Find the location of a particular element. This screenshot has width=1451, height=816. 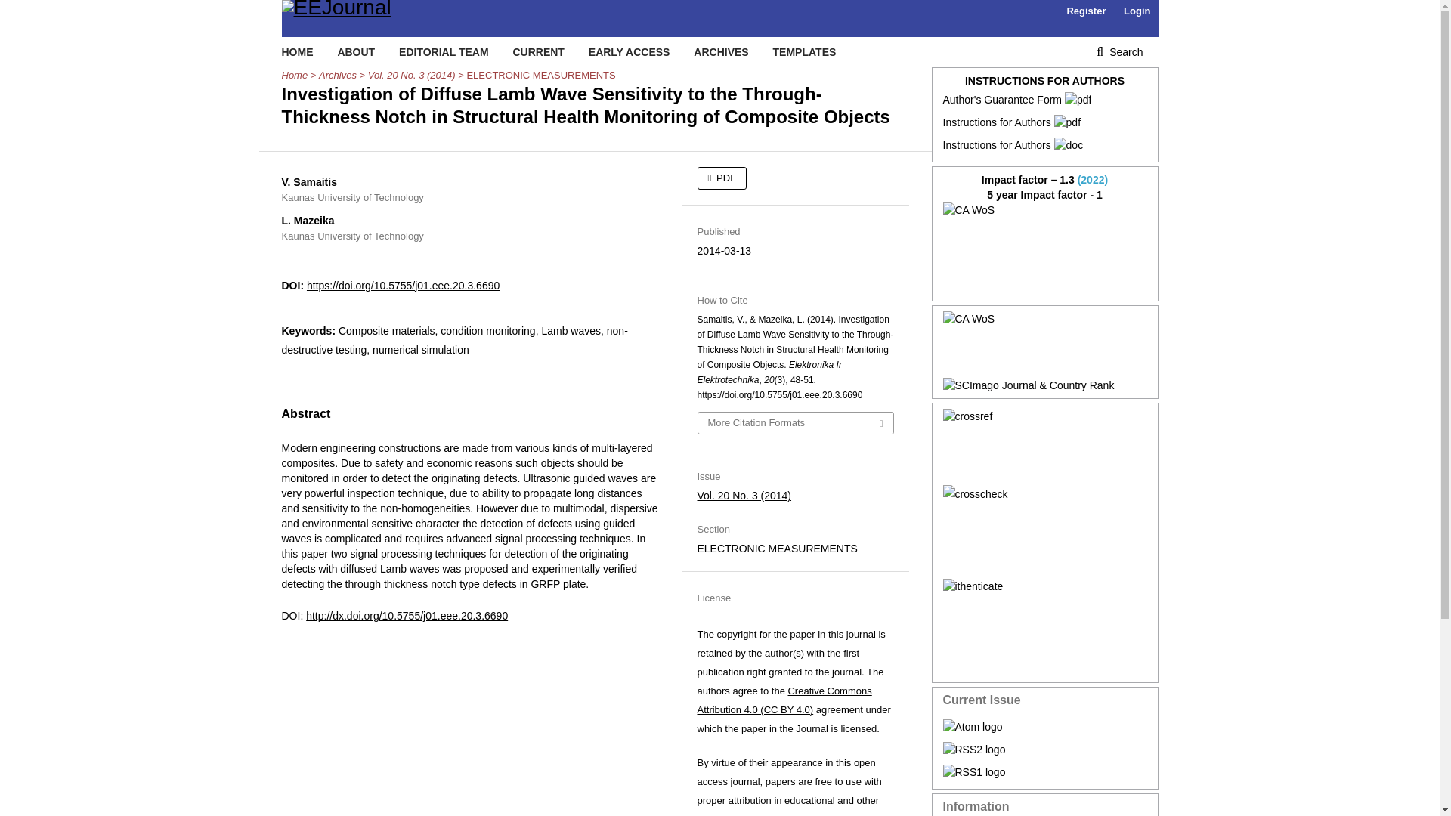

Register is located at coordinates (1085, 11).